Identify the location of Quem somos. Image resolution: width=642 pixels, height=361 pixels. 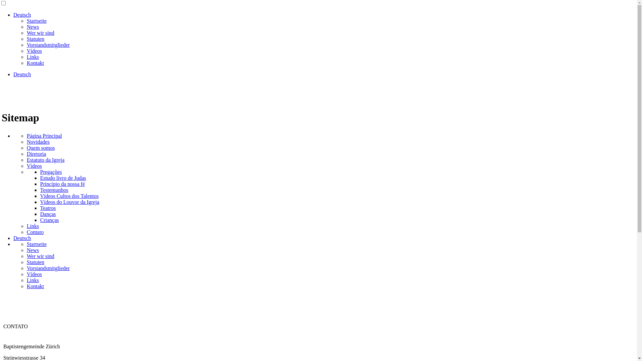
(41, 148).